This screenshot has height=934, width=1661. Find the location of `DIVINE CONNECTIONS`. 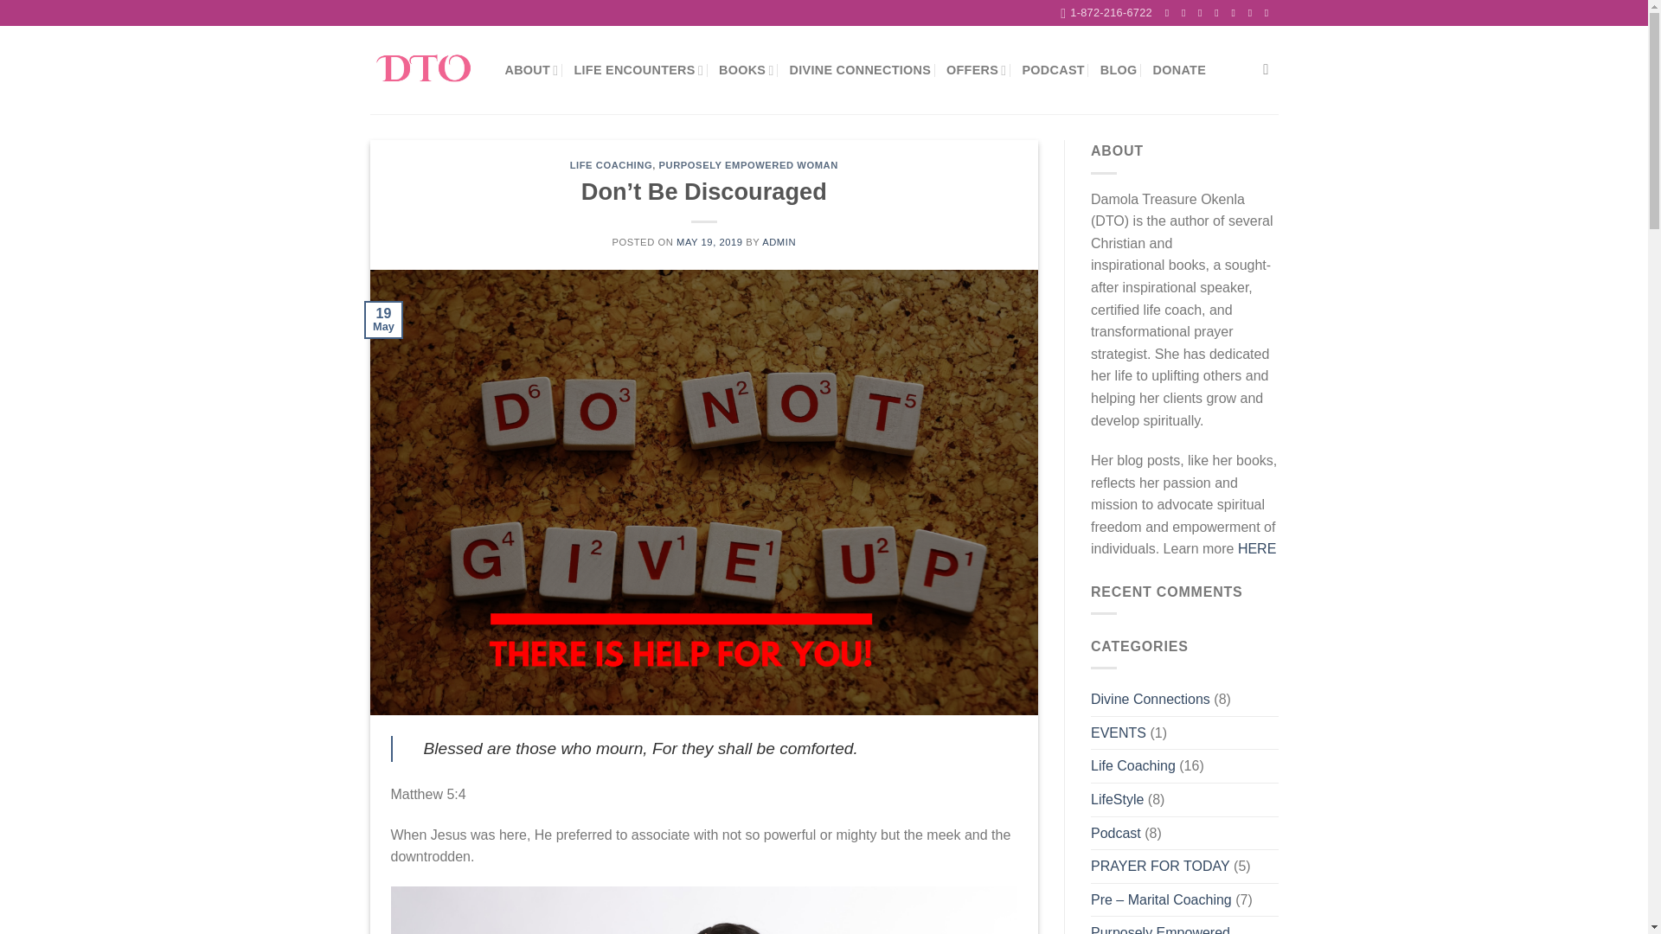

DIVINE CONNECTIONS is located at coordinates (861, 69).